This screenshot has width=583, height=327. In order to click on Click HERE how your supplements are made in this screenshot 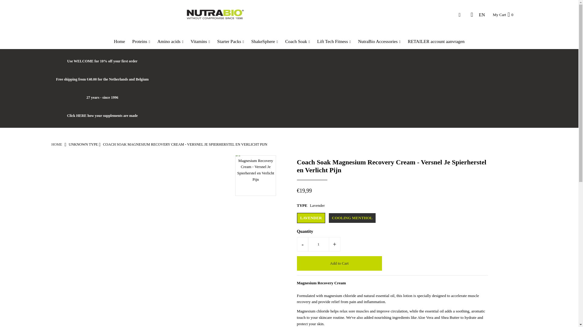, I will do `click(102, 116)`.